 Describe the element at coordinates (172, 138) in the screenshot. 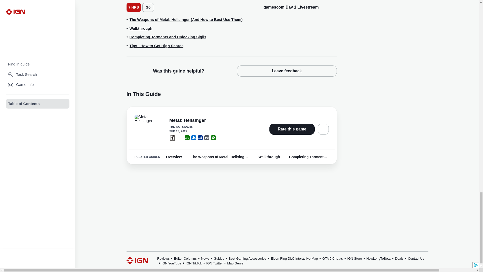

I see `ESRB: Teen` at that location.